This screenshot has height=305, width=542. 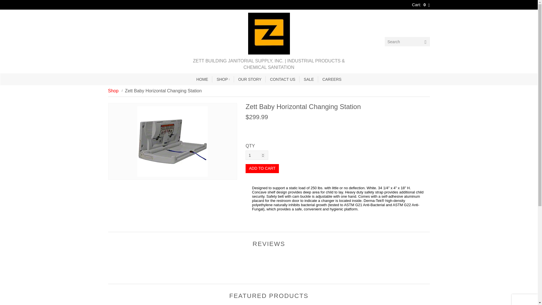 What do you see at coordinates (257, 155) in the screenshot?
I see `1` at bounding box center [257, 155].